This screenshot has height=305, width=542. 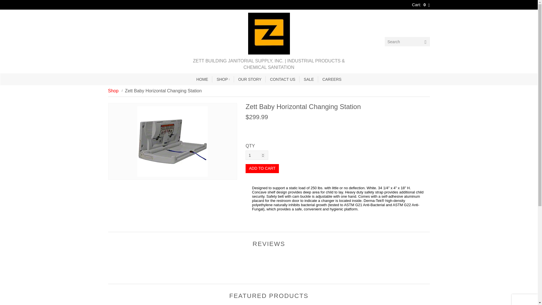 What do you see at coordinates (257, 155) in the screenshot?
I see `1` at bounding box center [257, 155].